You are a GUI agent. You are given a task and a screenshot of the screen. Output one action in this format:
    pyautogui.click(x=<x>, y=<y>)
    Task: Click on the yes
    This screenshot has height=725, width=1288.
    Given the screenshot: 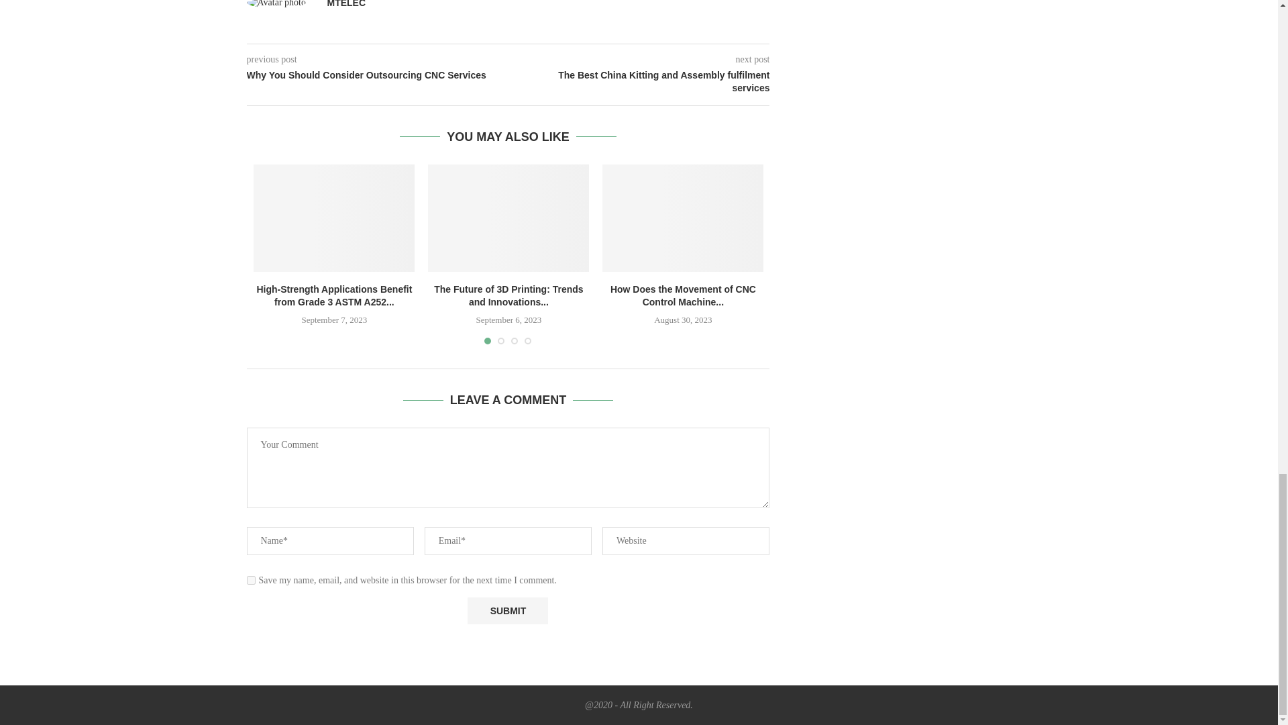 What is the action you would take?
    pyautogui.click(x=251, y=580)
    